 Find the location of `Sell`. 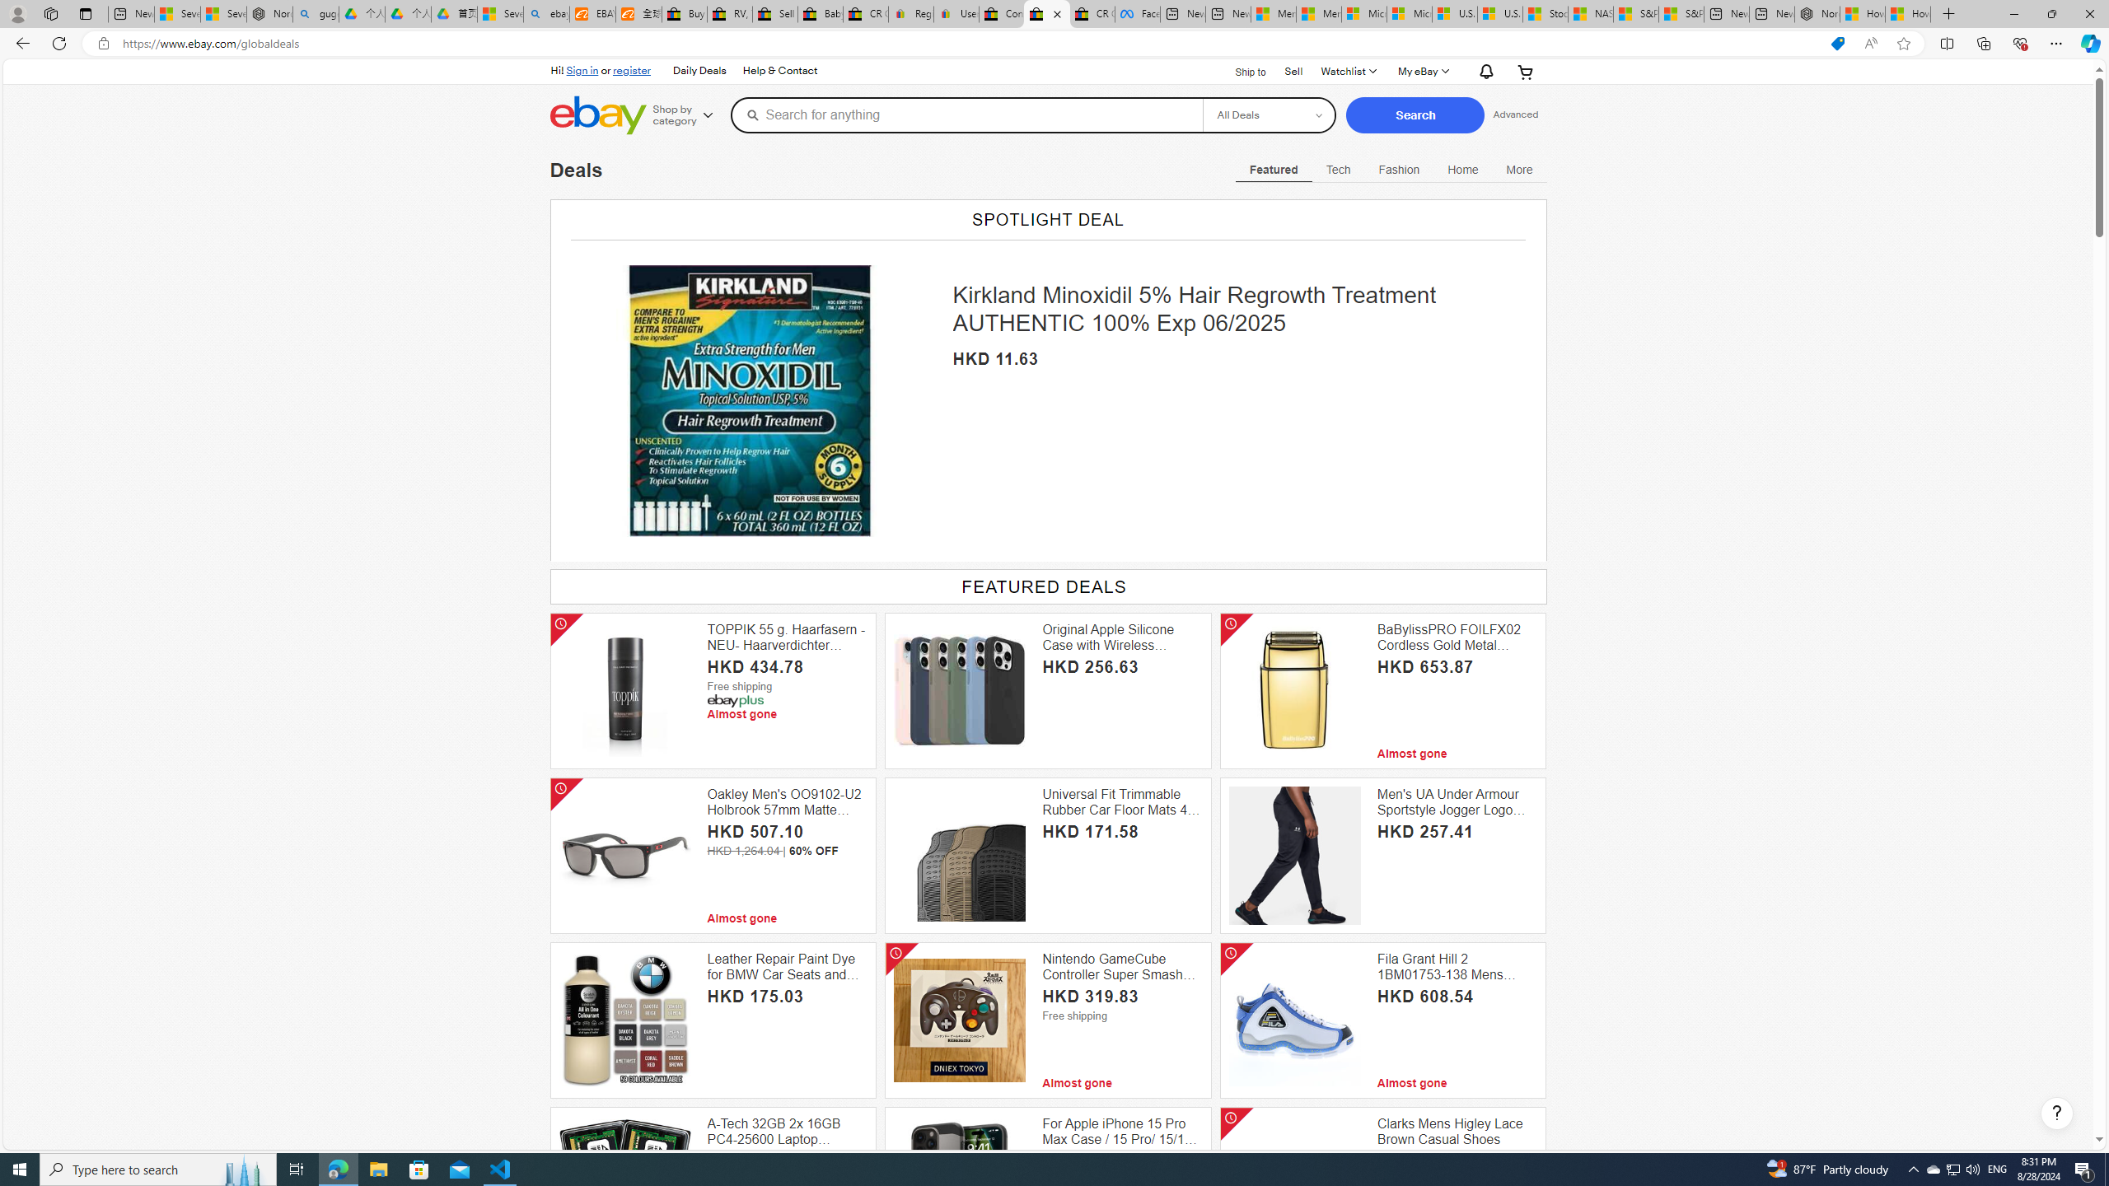

Sell is located at coordinates (1293, 70).